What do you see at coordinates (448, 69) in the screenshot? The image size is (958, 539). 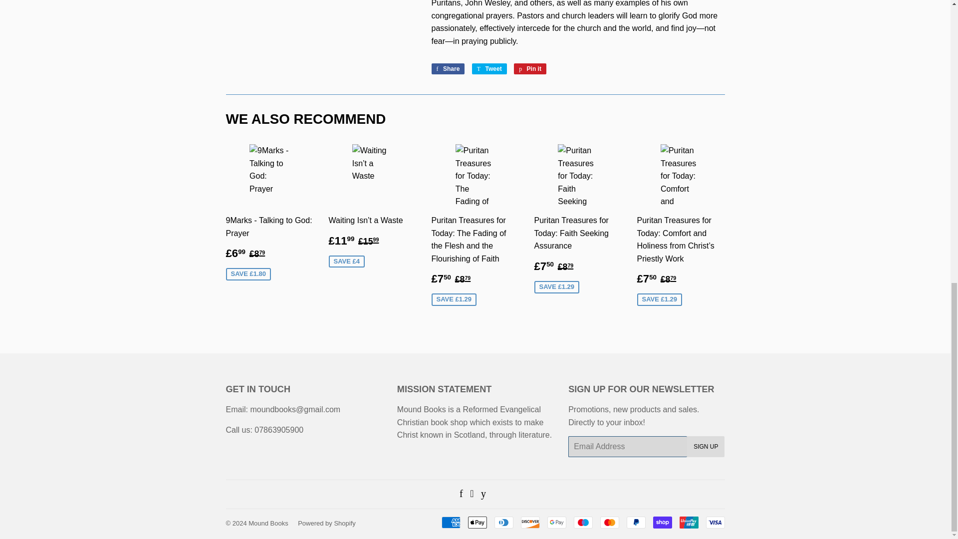 I see `Share on Facebook` at bounding box center [448, 69].